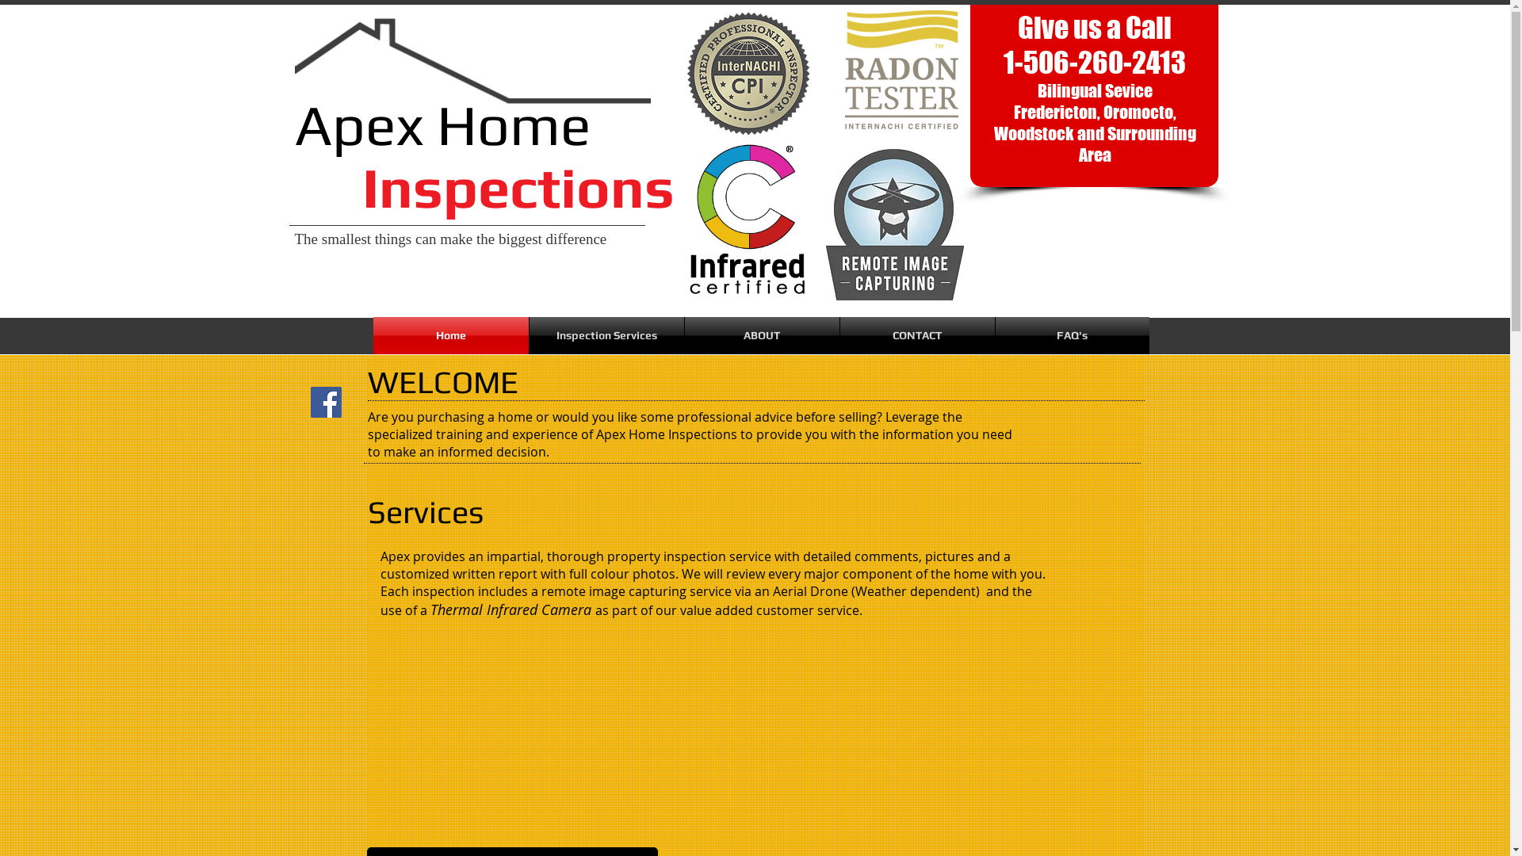  I want to click on CONTACT, so click(918, 335).